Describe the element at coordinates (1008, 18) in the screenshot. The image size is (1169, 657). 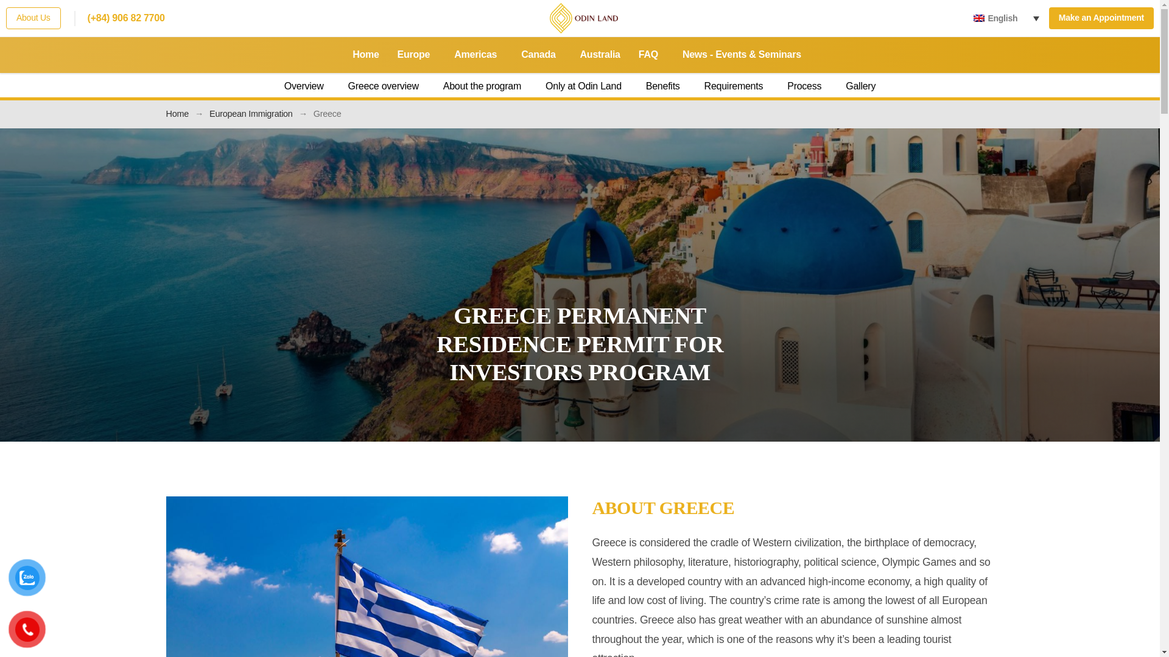
I see `English` at that location.